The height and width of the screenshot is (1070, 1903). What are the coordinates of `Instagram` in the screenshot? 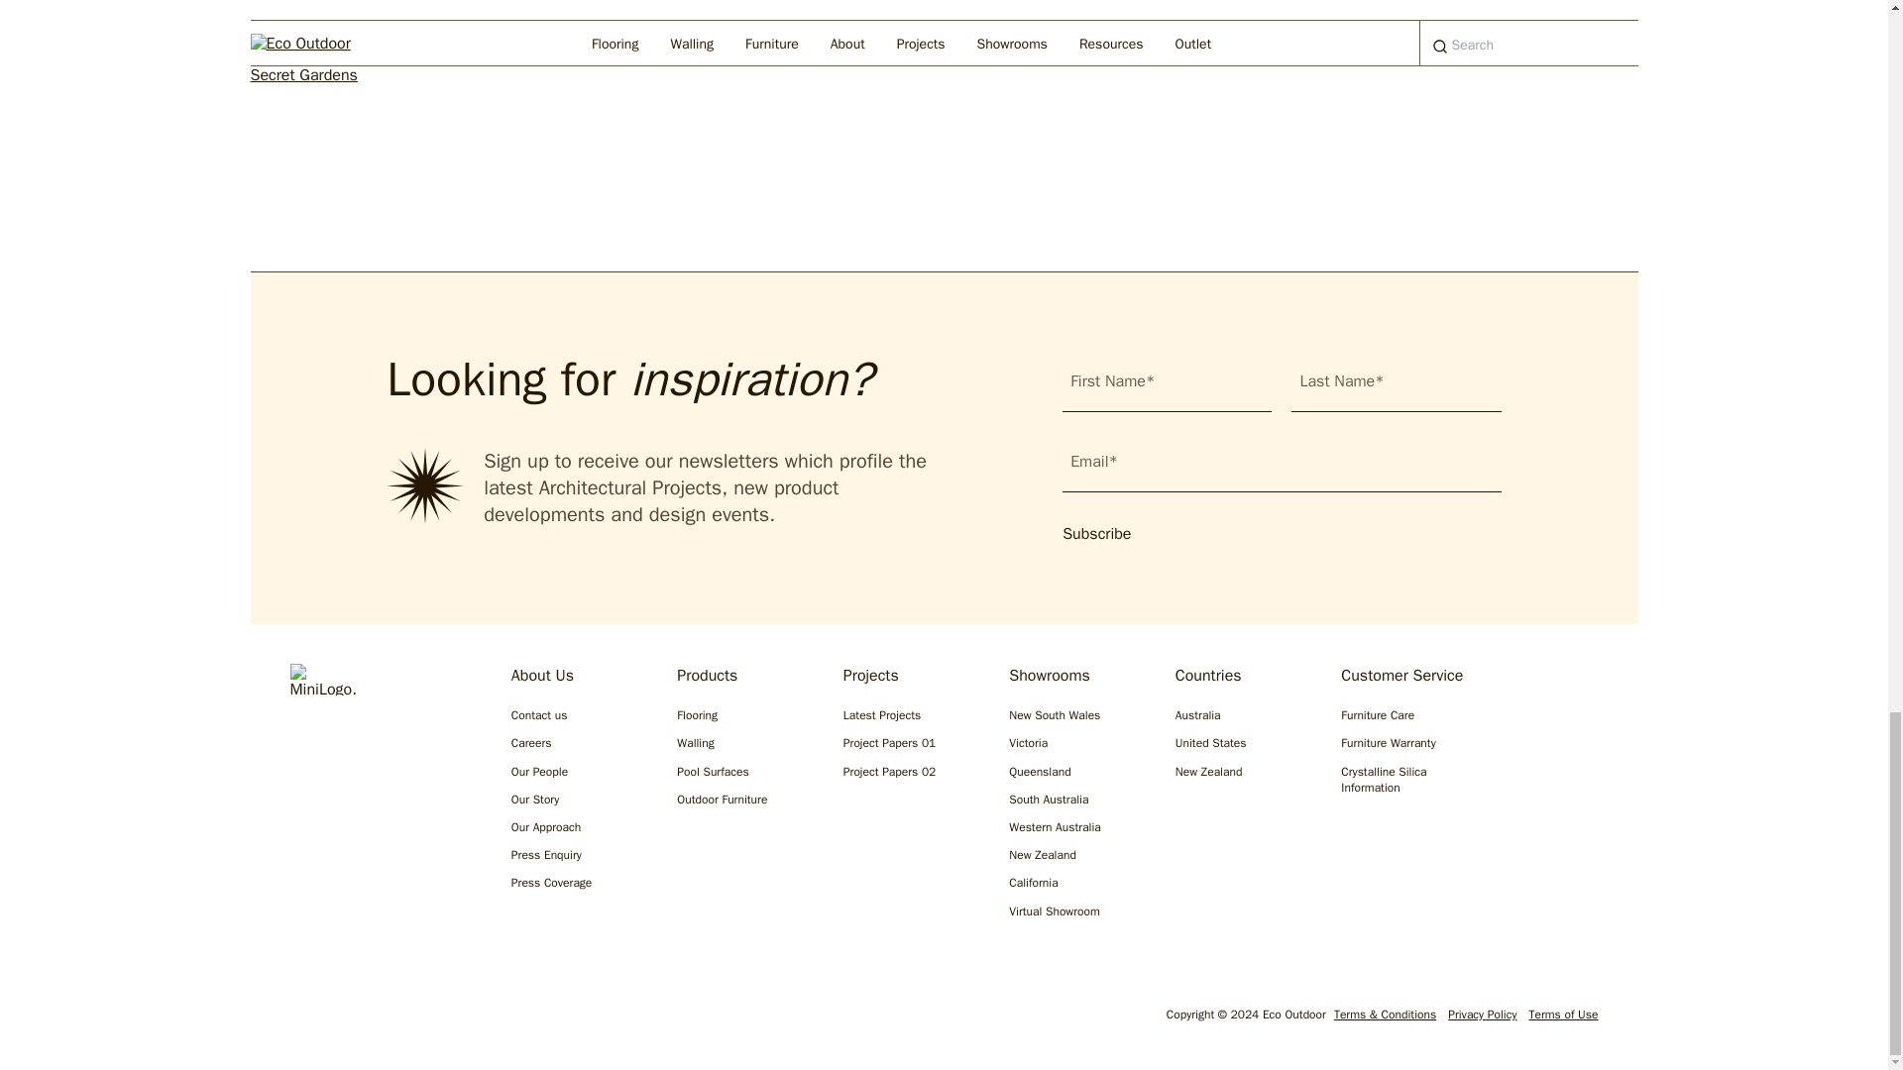 It's located at (301, 1018).